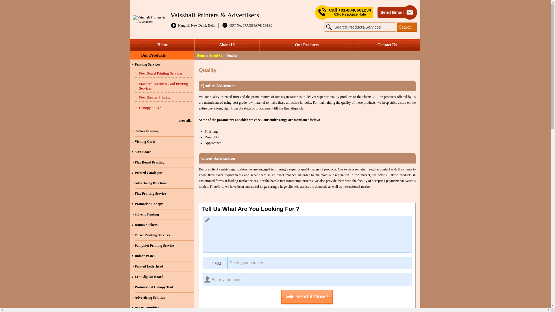  What do you see at coordinates (164, 131) in the screenshot?
I see `Sticker Printing` at bounding box center [164, 131].